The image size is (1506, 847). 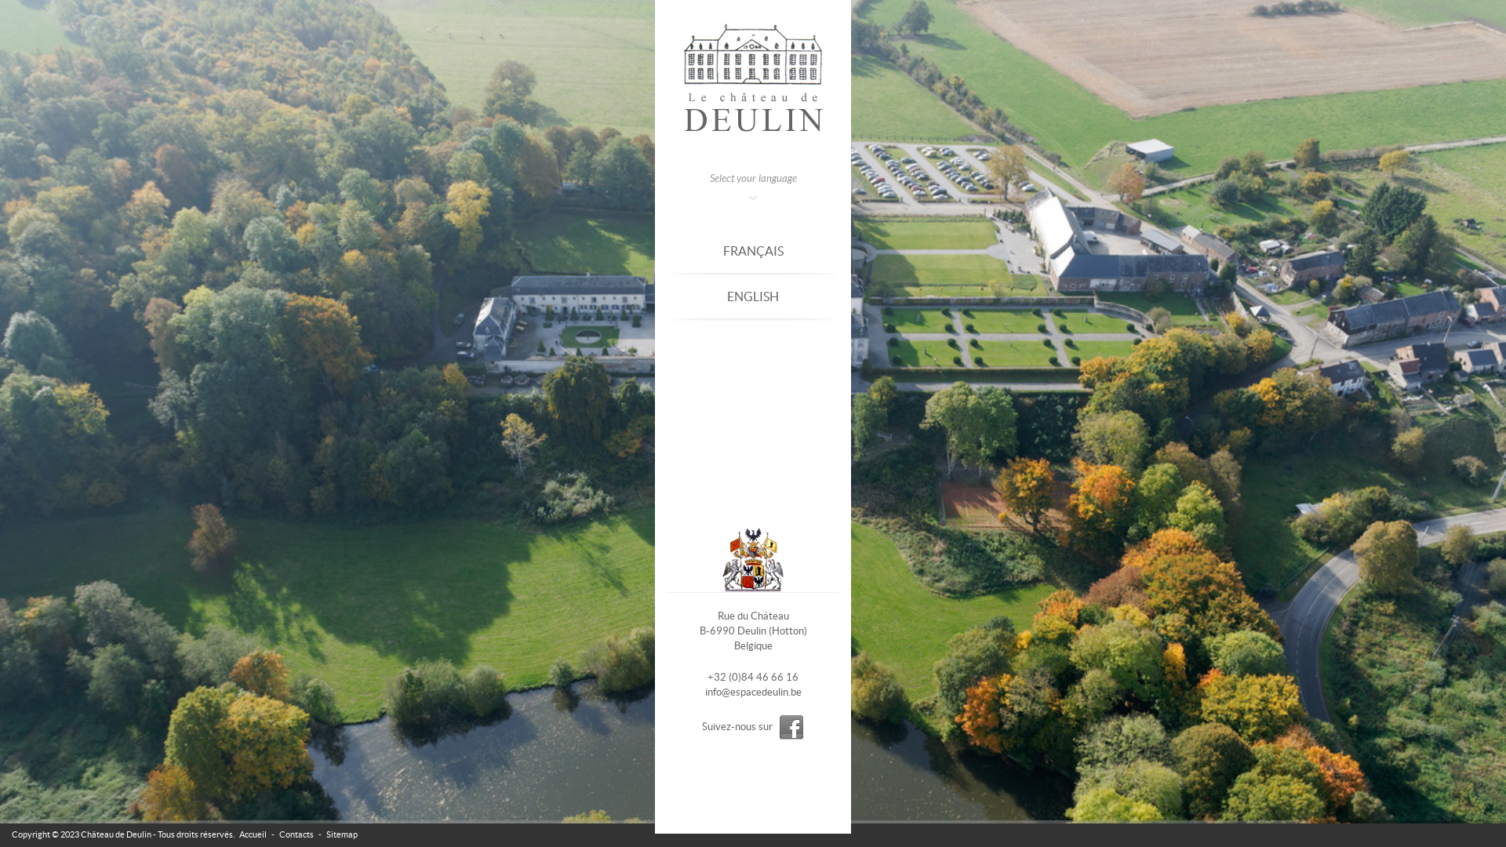 What do you see at coordinates (253, 834) in the screenshot?
I see `Accueil` at bounding box center [253, 834].